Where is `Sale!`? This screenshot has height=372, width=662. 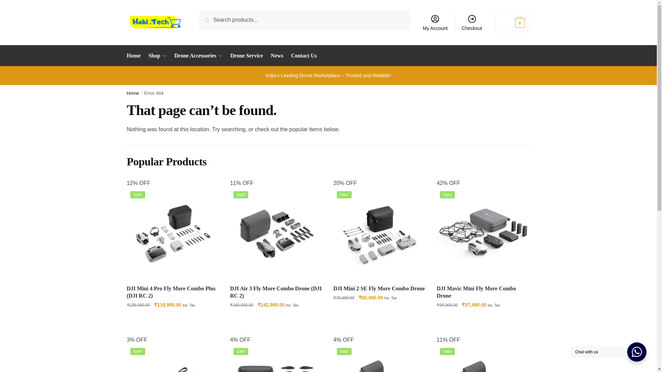
Sale! is located at coordinates (173, 234).